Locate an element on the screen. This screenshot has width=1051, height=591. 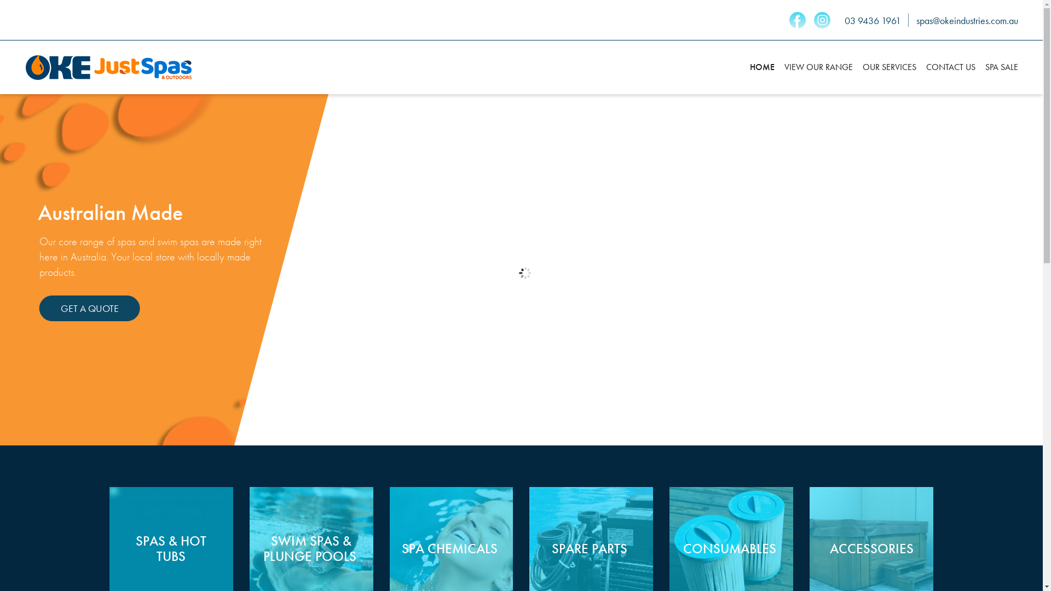
VIEW OUR RANGE is located at coordinates (819, 67).